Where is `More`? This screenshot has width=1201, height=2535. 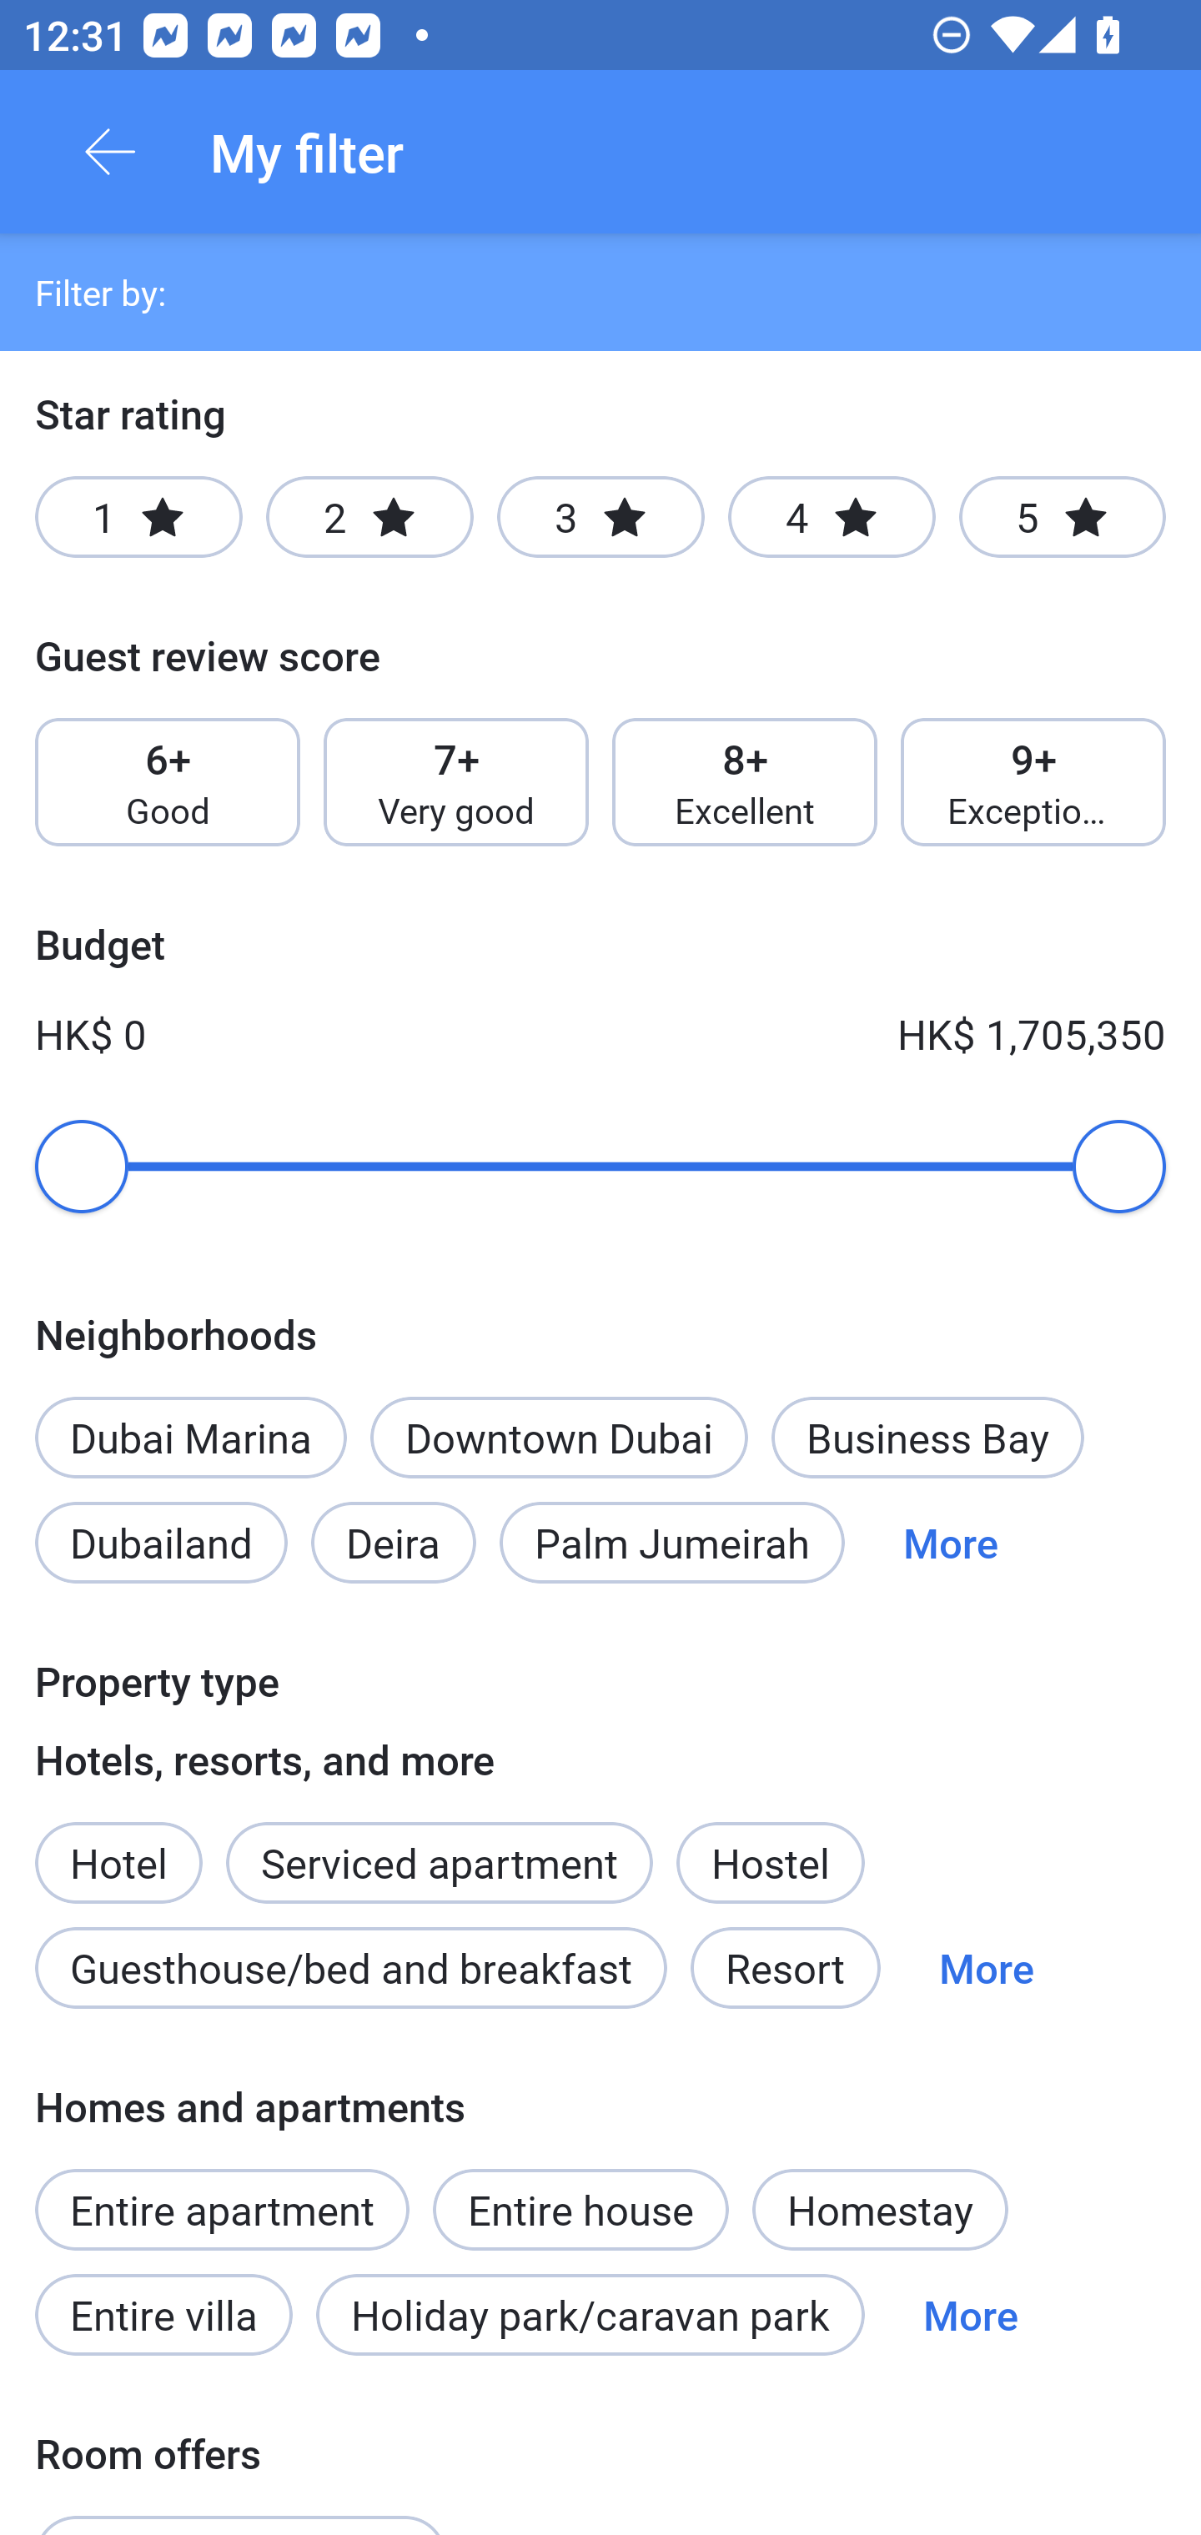 More is located at coordinates (951, 1543).